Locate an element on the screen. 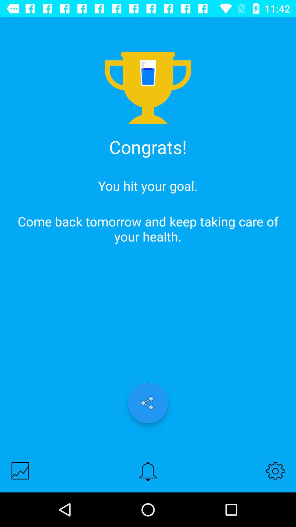 Image resolution: width=296 pixels, height=527 pixels. launch the icon below the come back tomorrow icon is located at coordinates (20, 470).